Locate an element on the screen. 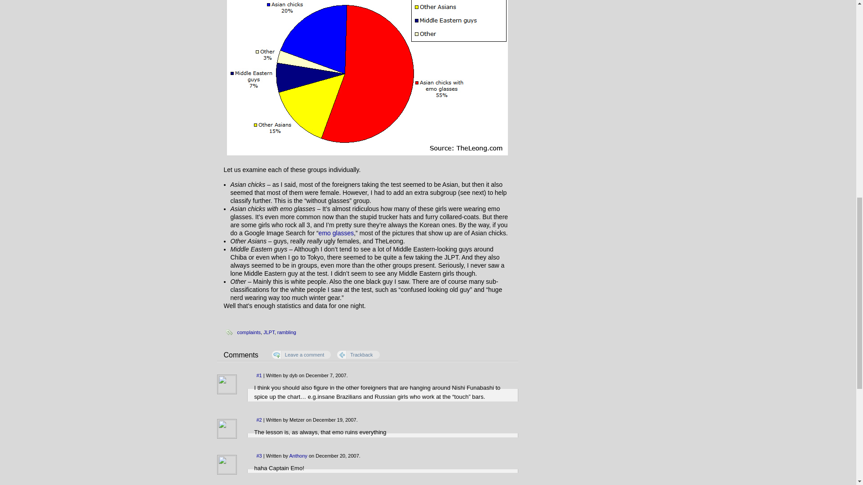 This screenshot has width=863, height=485. emo glasses is located at coordinates (336, 233).